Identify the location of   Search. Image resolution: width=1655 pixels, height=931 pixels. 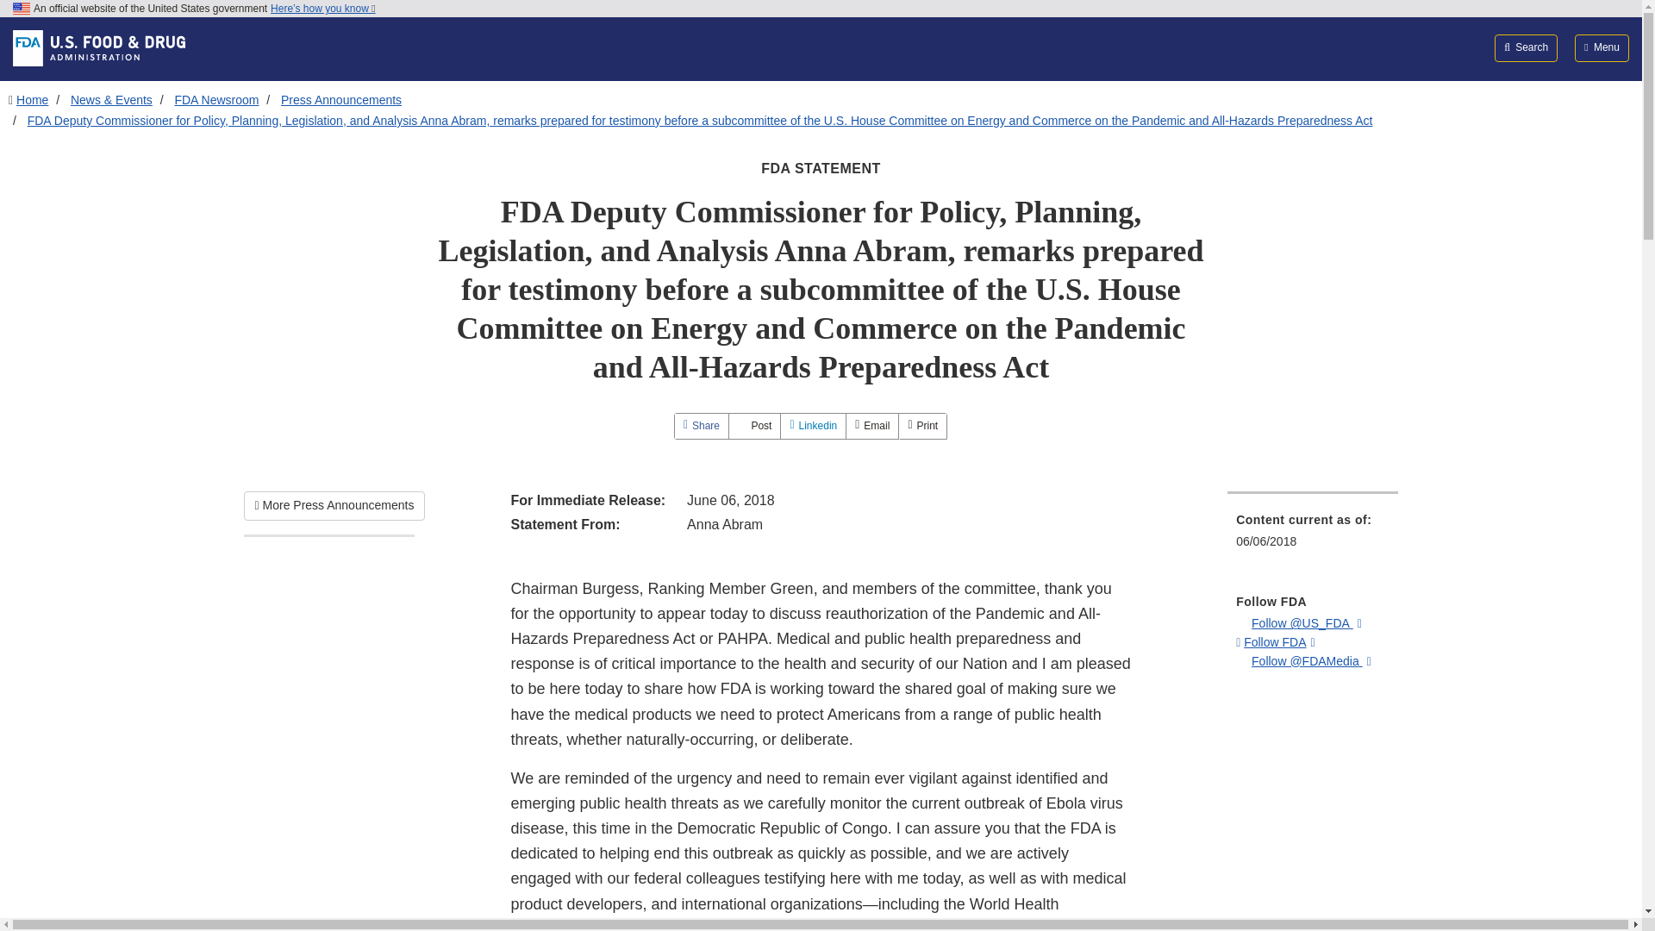
(1526, 47).